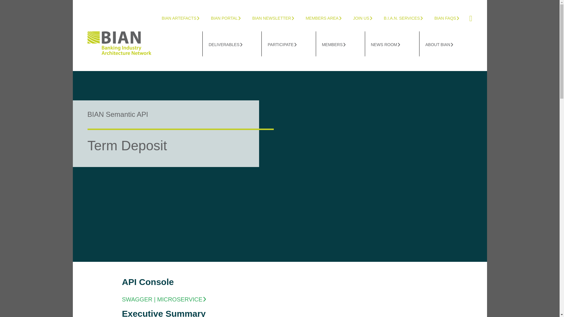  I want to click on BIAN FAQS, so click(452, 17).